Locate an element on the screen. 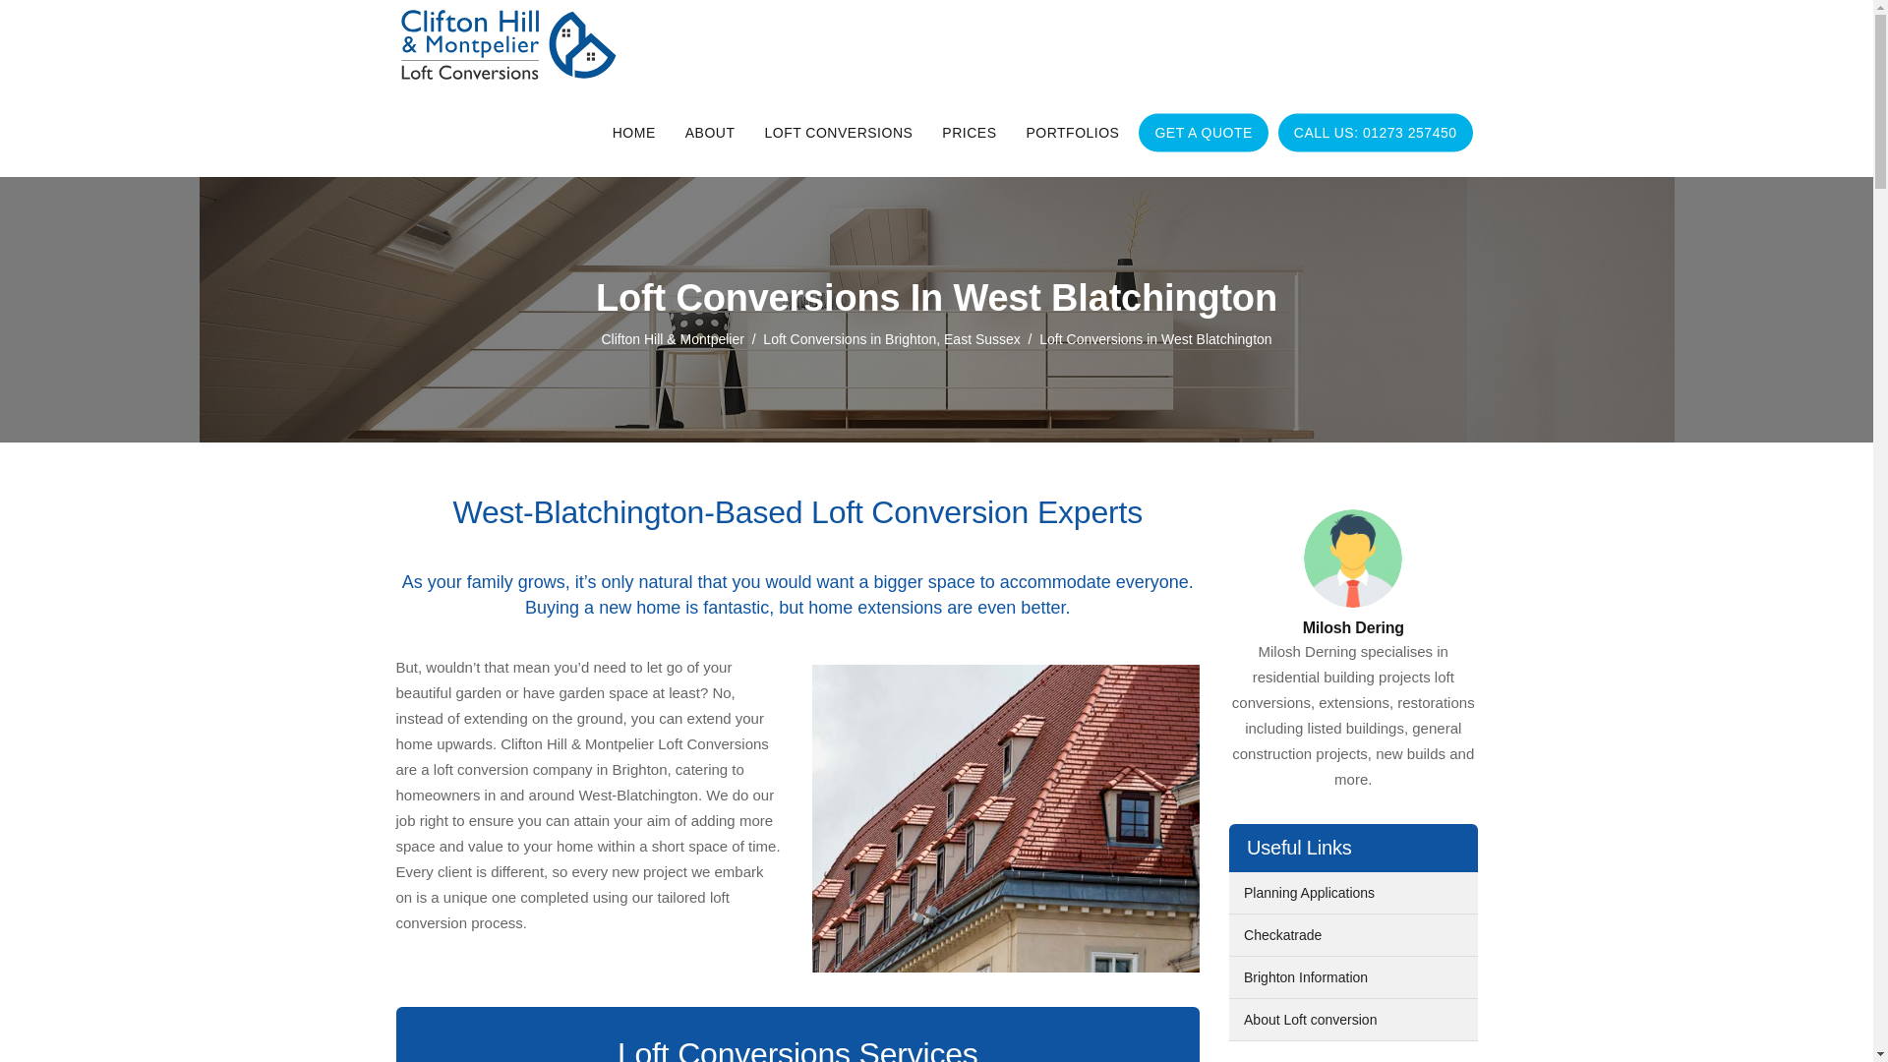 This screenshot has height=1062, width=1888. ABOUT is located at coordinates (710, 132).